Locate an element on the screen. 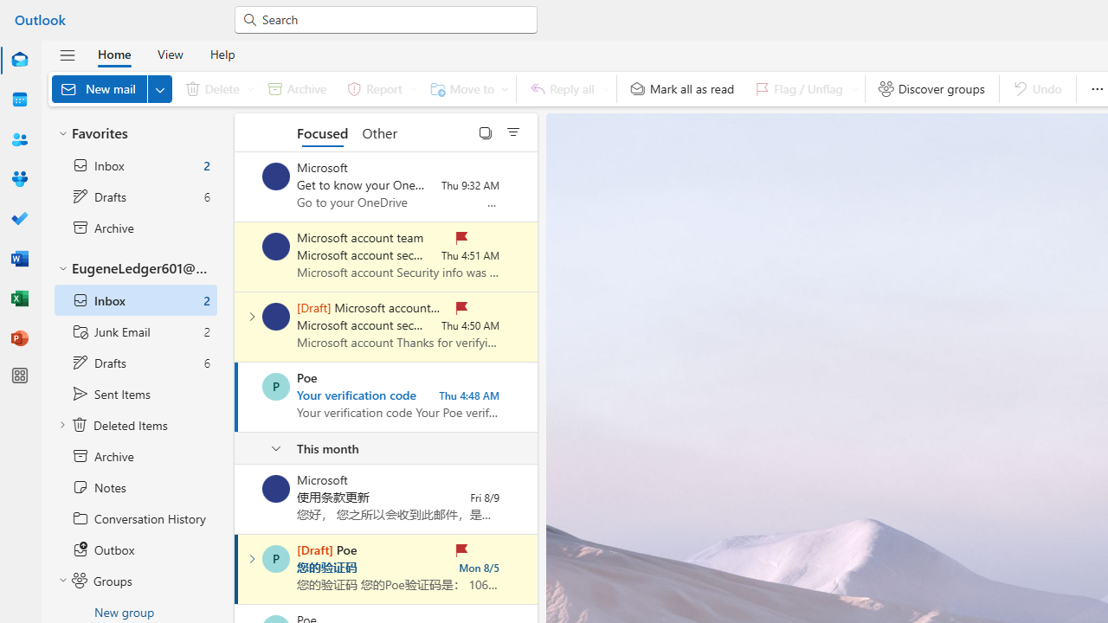 The image size is (1108, 623). Expand to see flag options is located at coordinates (854, 88).